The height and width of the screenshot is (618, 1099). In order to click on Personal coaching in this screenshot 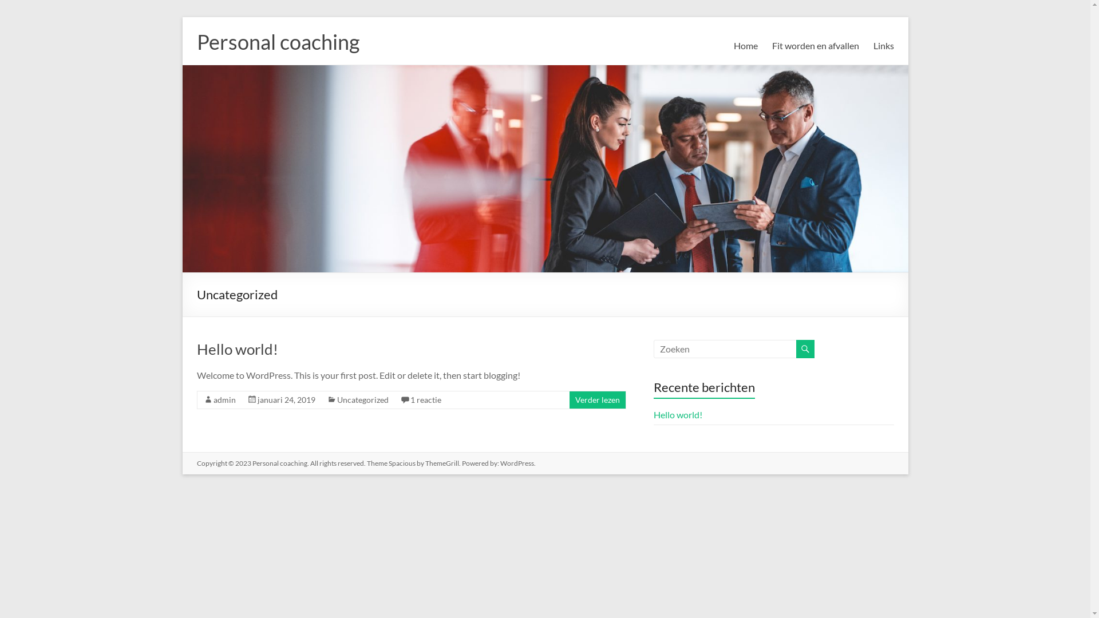, I will do `click(278, 42)`.